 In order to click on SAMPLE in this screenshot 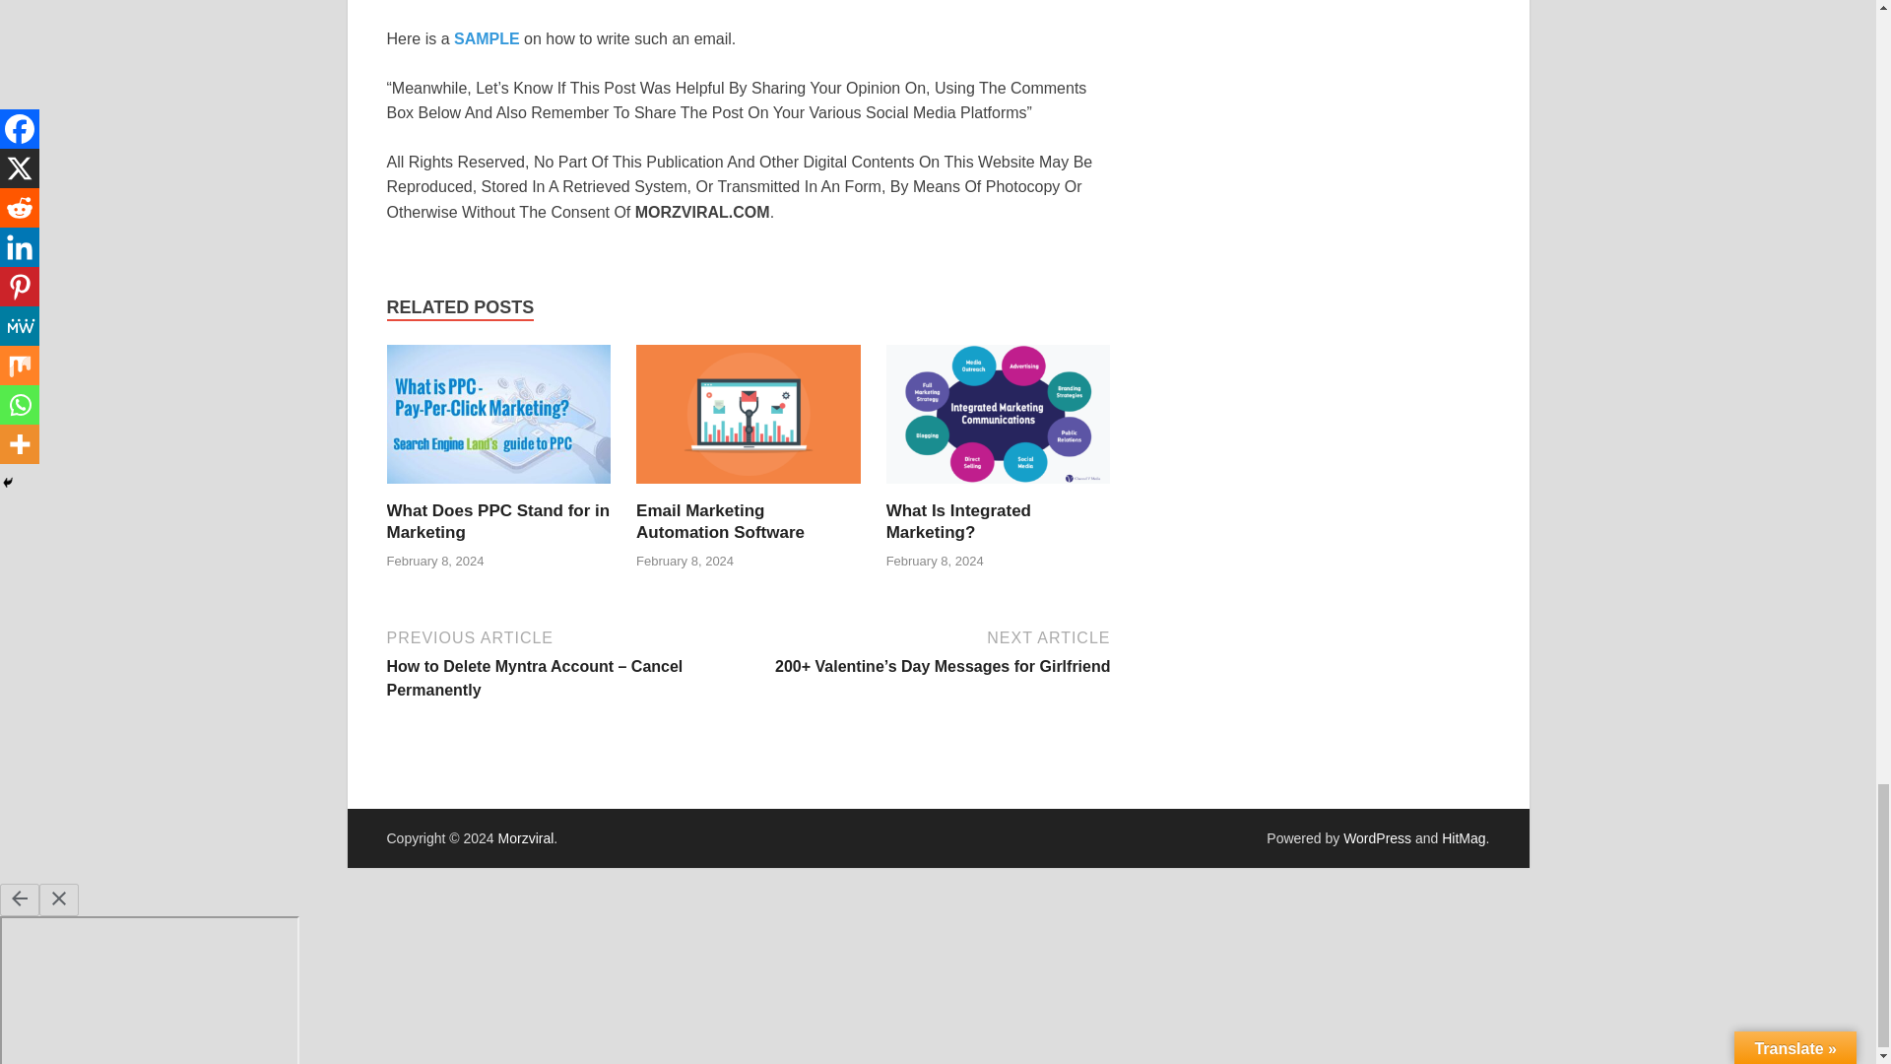, I will do `click(487, 38)`.